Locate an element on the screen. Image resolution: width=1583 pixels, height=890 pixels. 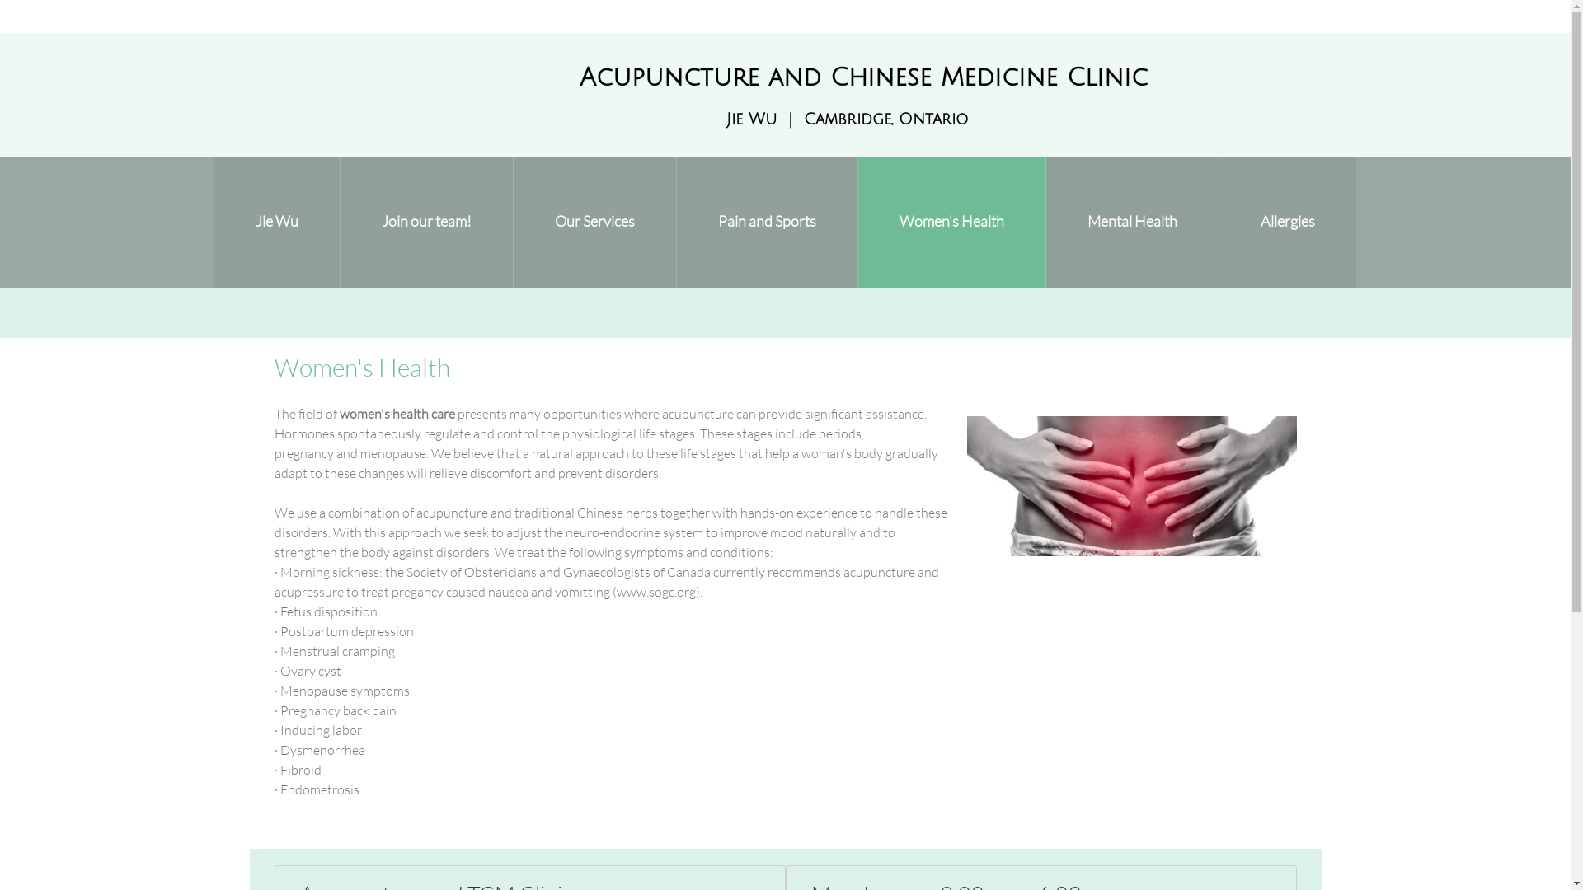
Allergies is located at coordinates (1288, 222).